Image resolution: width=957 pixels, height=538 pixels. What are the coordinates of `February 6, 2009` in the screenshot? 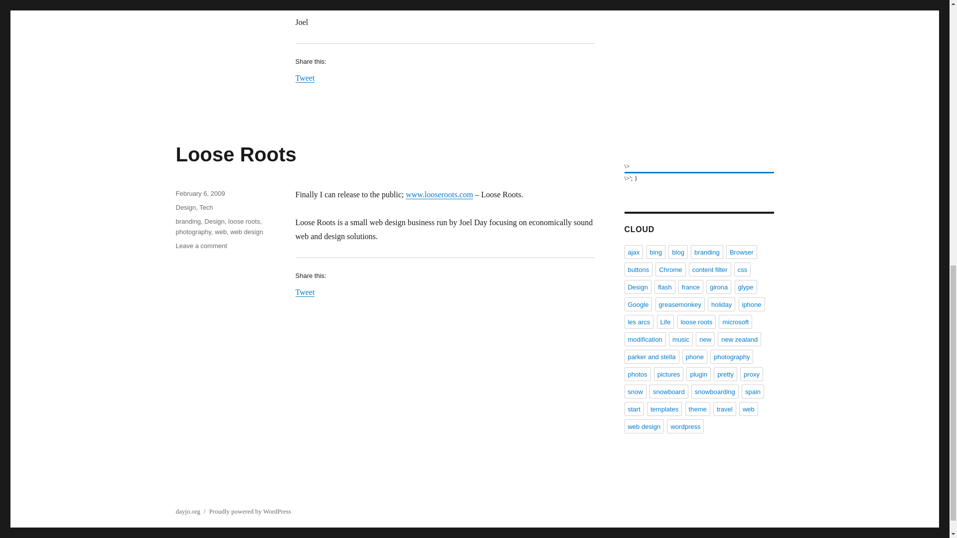 It's located at (235, 154).